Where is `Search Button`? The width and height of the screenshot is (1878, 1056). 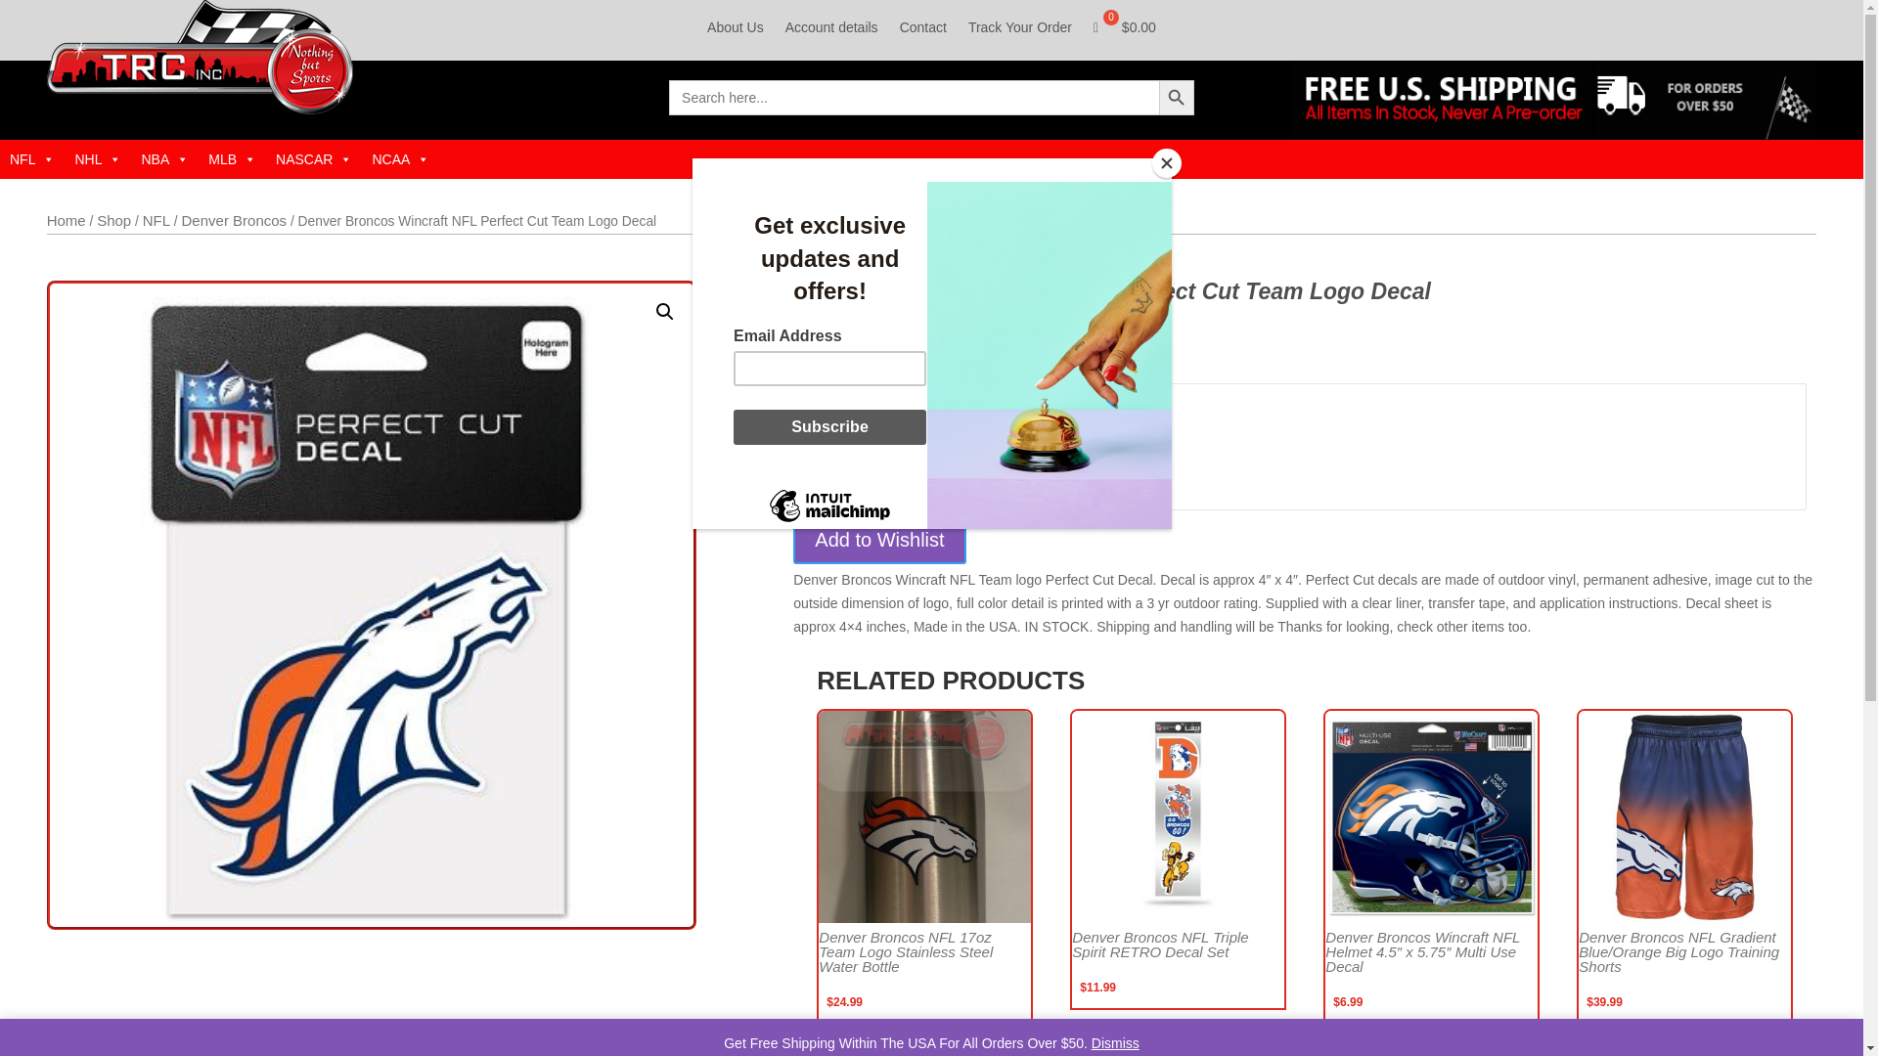
Search Button is located at coordinates (1176, 98).